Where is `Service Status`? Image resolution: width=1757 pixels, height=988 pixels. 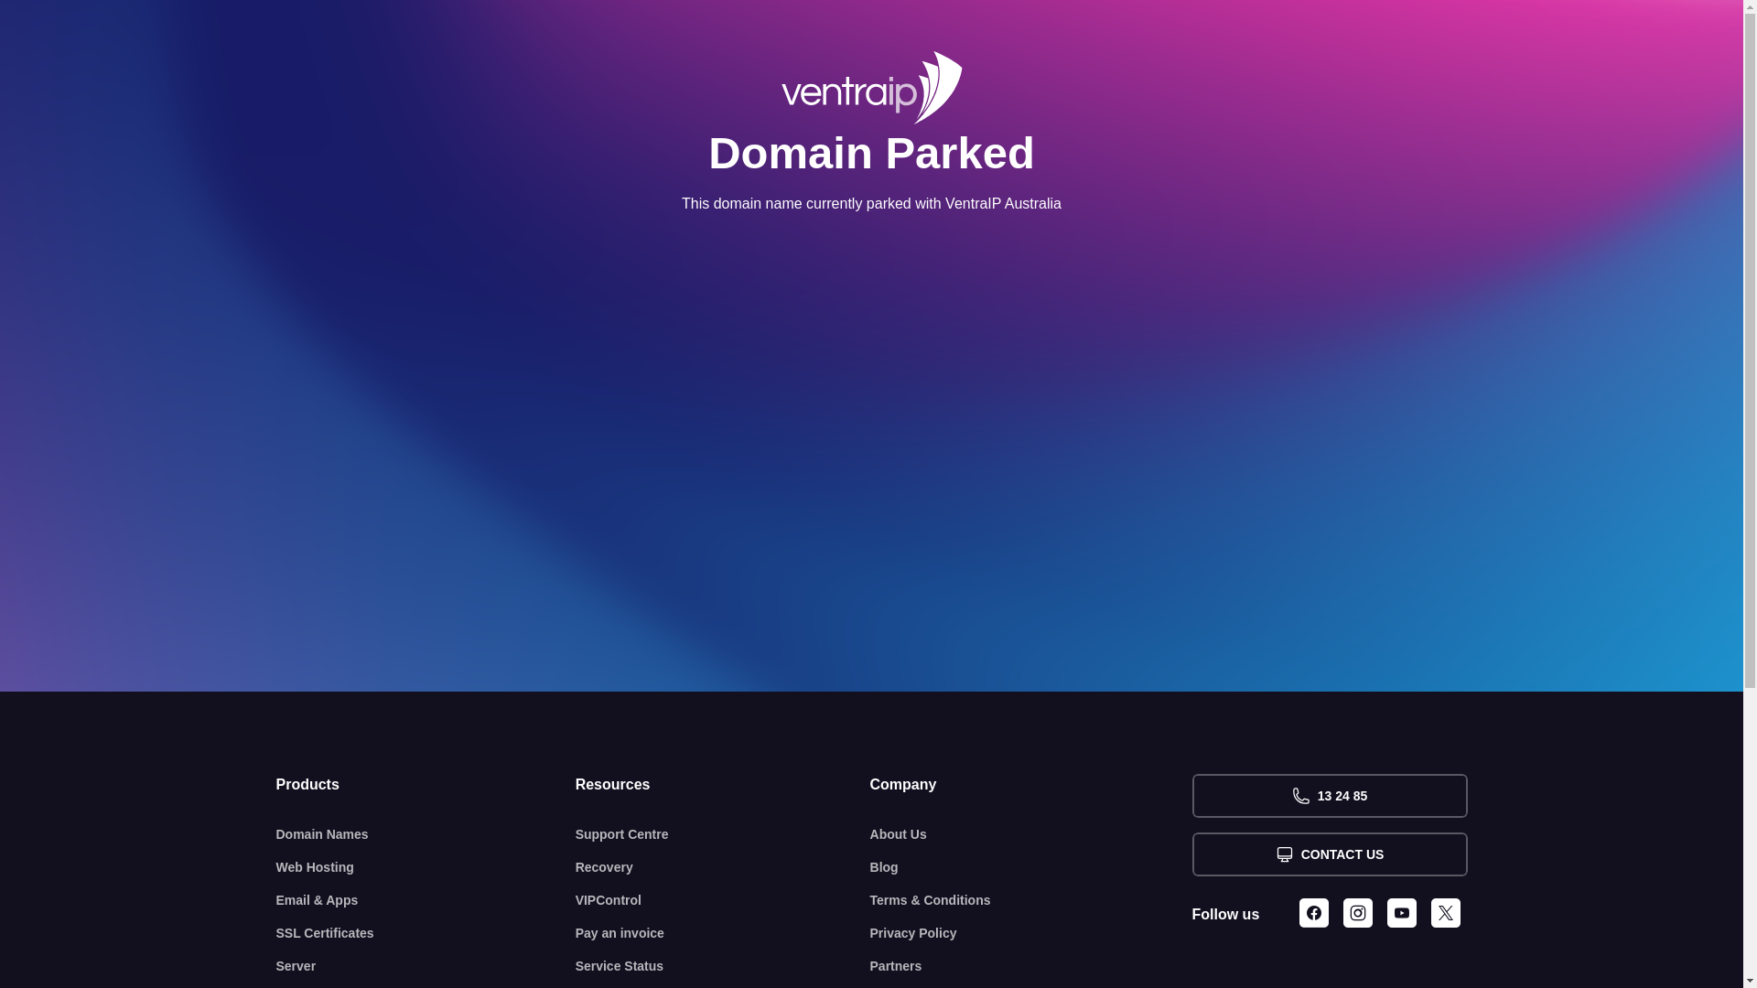 Service Status is located at coordinates (723, 966).